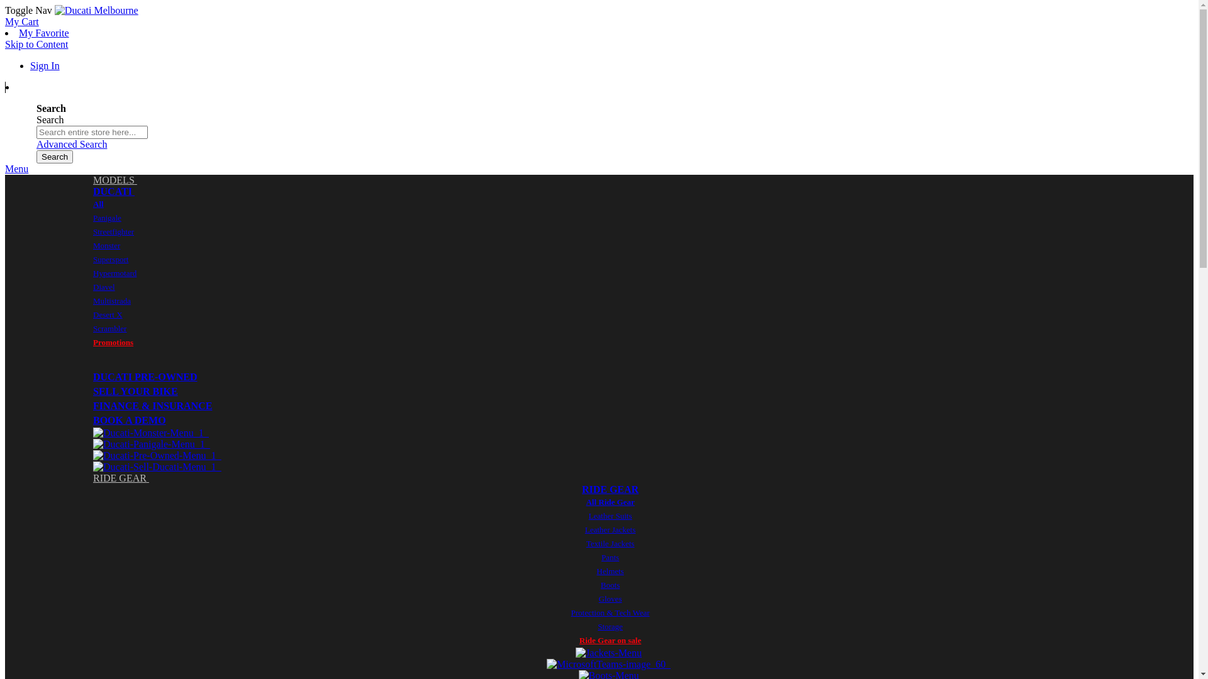 The width and height of the screenshot is (1208, 679). I want to click on RIDE GEAR, so click(121, 478).